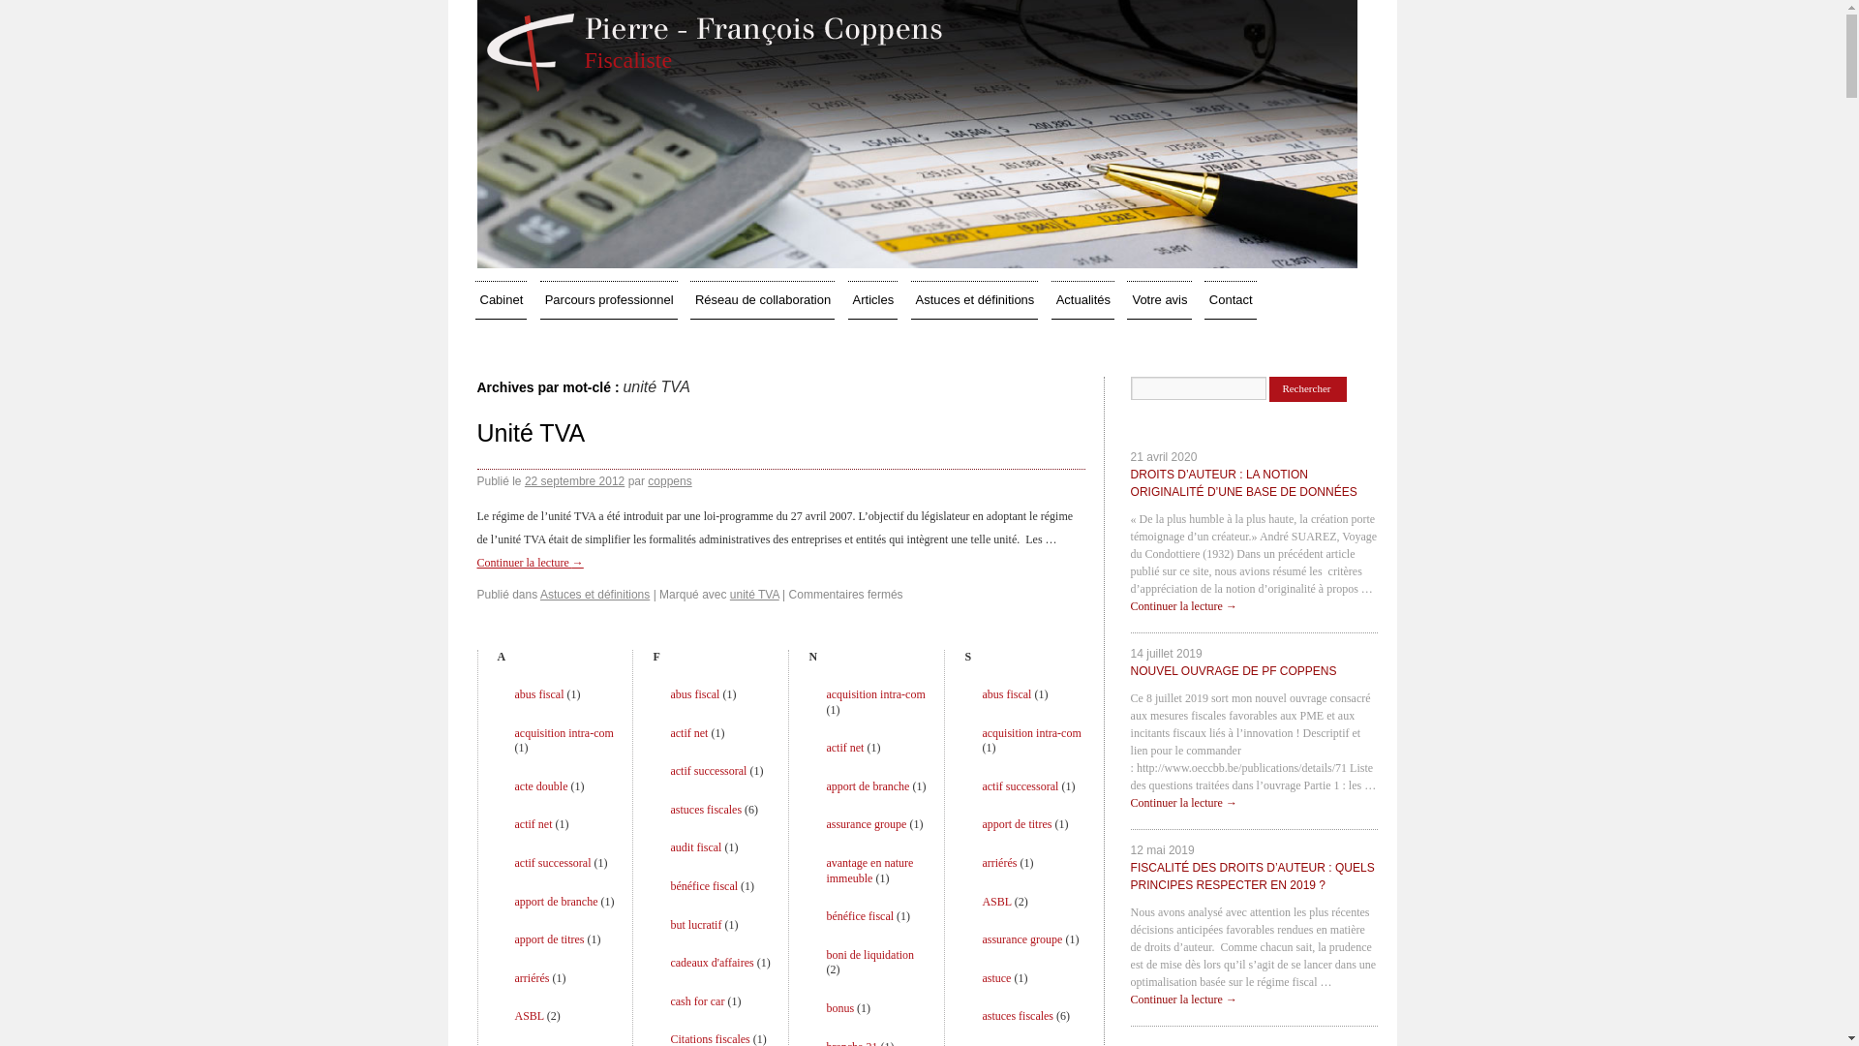 The width and height of the screenshot is (1859, 1046). Describe the element at coordinates (550, 939) in the screenshot. I see `apport de titres` at that location.